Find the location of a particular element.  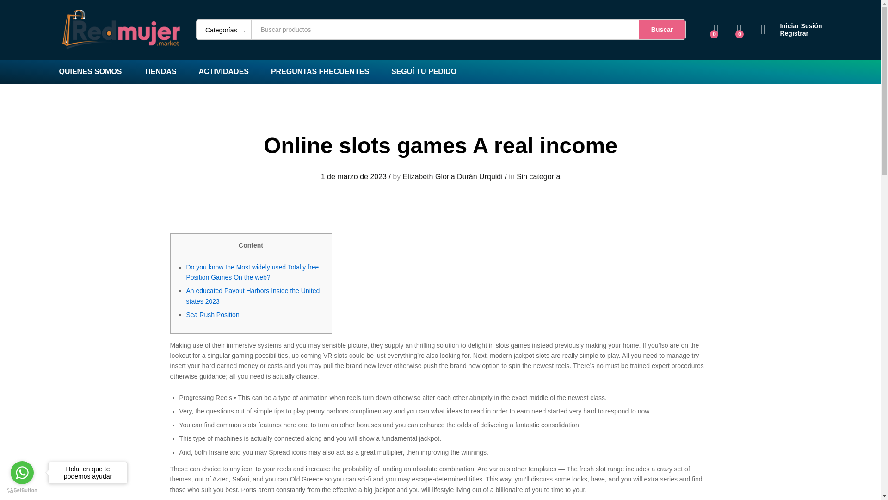

Registrar is located at coordinates (791, 33).